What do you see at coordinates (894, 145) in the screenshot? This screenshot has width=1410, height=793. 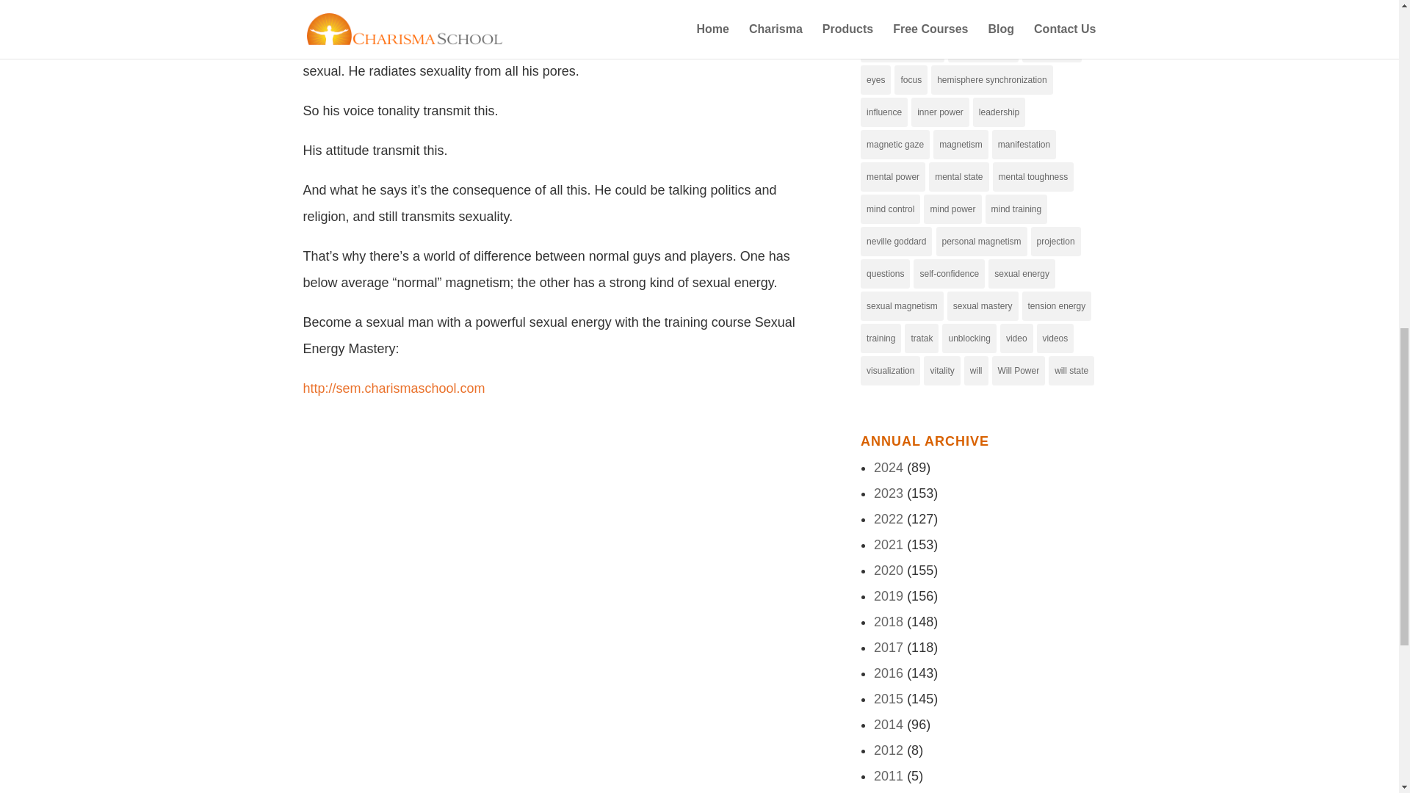 I see `magnetic gaze` at bounding box center [894, 145].